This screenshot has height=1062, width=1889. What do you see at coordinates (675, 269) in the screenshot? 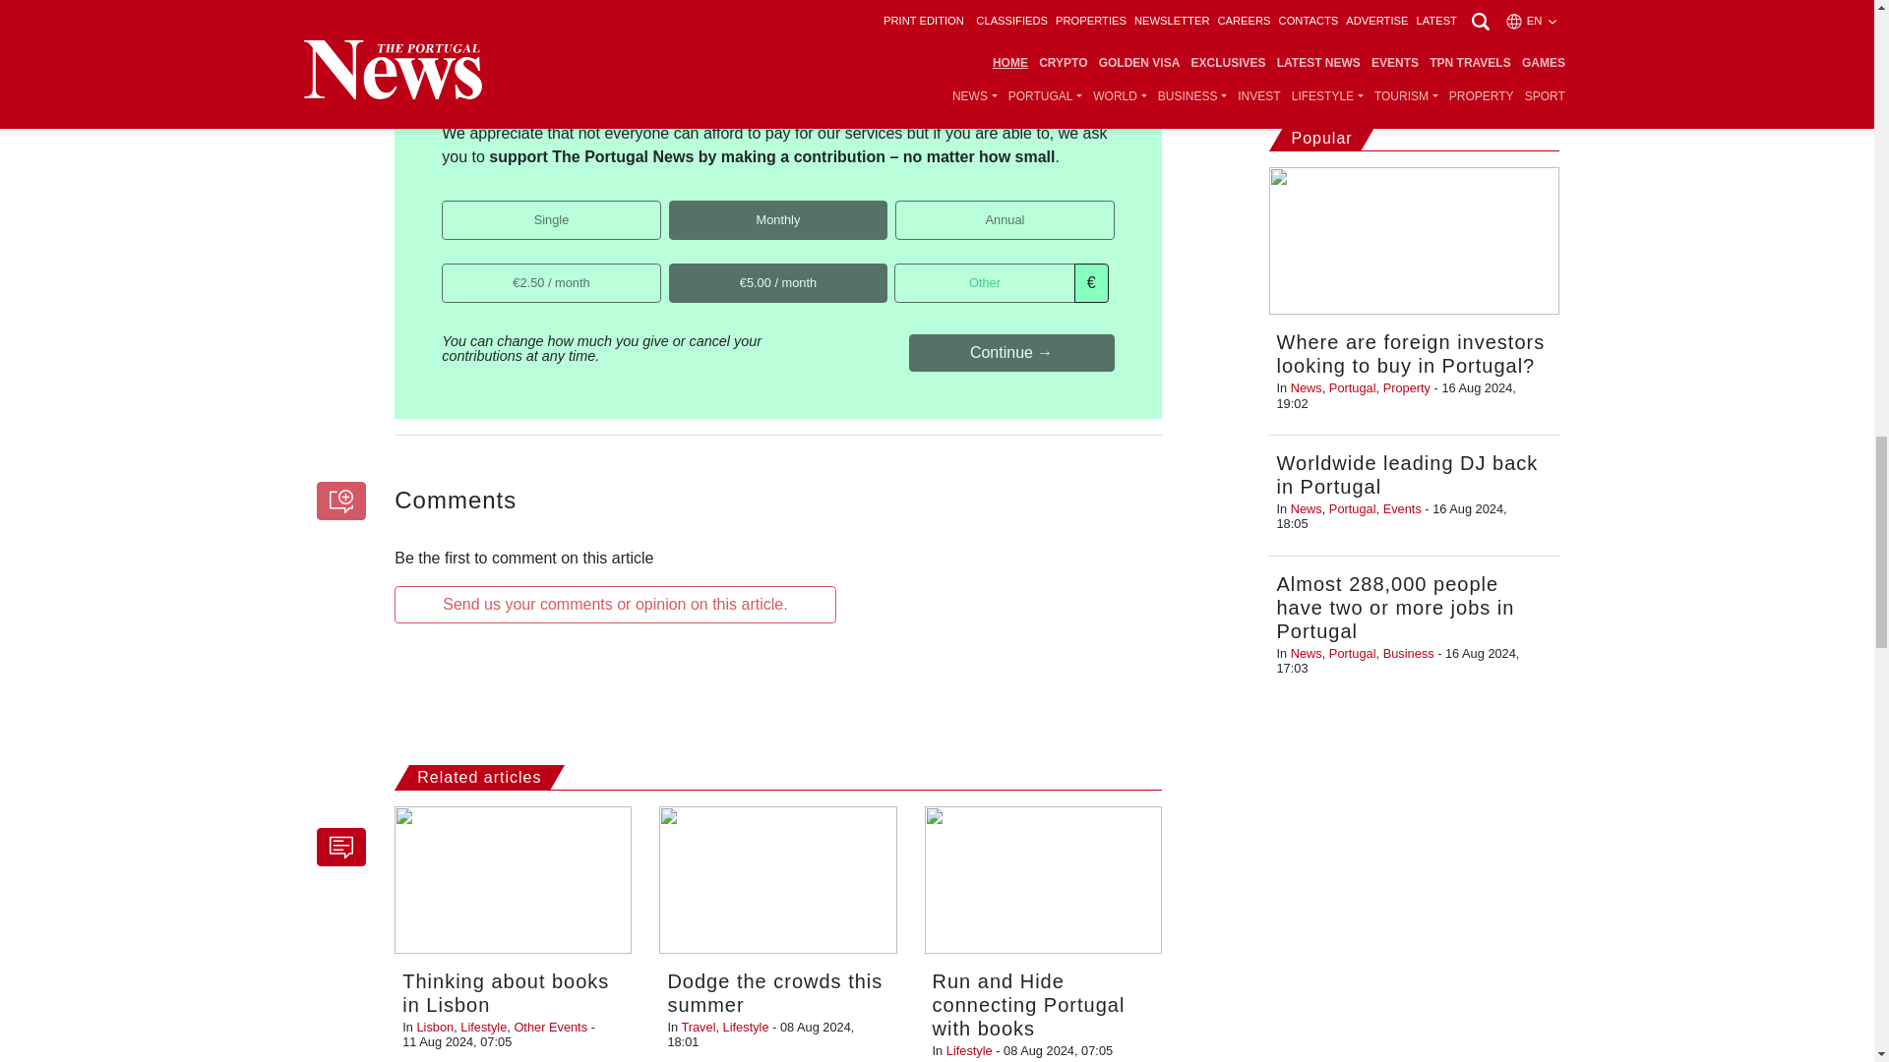
I see `5` at bounding box center [675, 269].